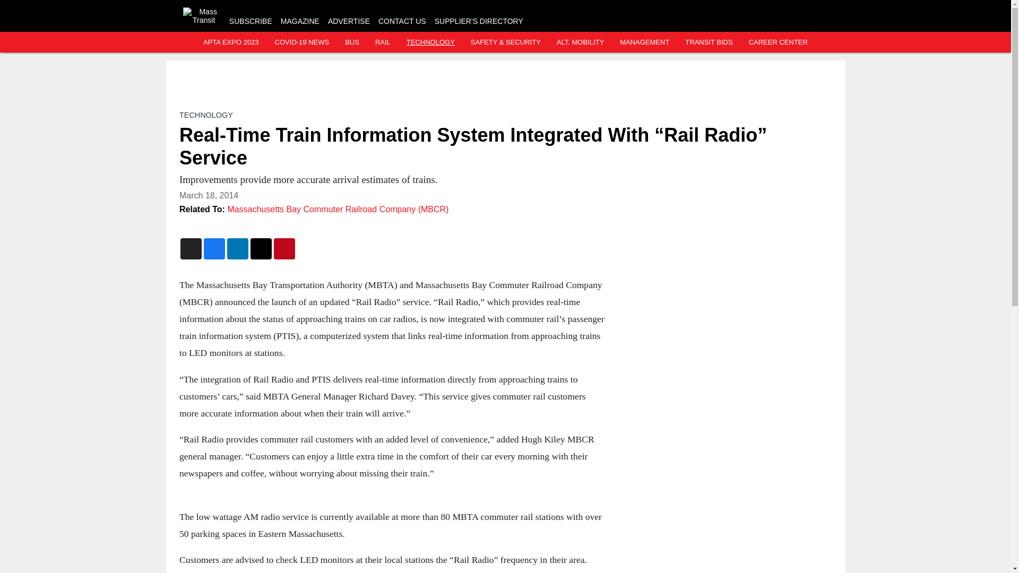 The width and height of the screenshot is (1019, 573). Describe the element at coordinates (251, 21) in the screenshot. I see `SUBSCRIBE` at that location.